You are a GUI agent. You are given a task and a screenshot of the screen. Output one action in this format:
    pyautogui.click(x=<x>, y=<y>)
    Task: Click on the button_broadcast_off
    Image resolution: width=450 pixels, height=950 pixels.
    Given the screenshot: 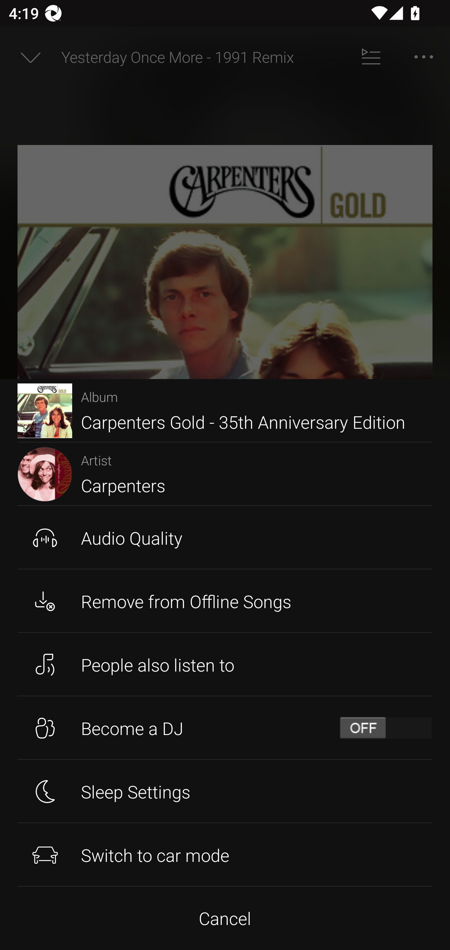 What is the action you would take?
    pyautogui.click(x=386, y=728)
    